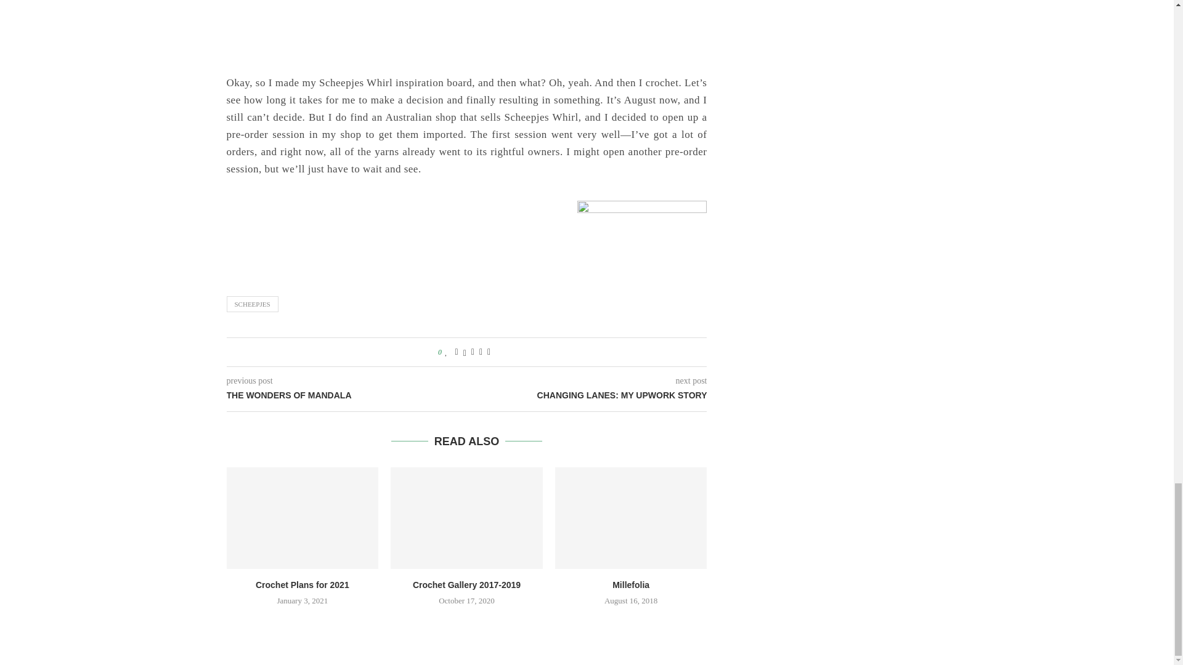 The height and width of the screenshot is (665, 1183). What do you see at coordinates (303, 518) in the screenshot?
I see `Crochet Plans for 2021` at bounding box center [303, 518].